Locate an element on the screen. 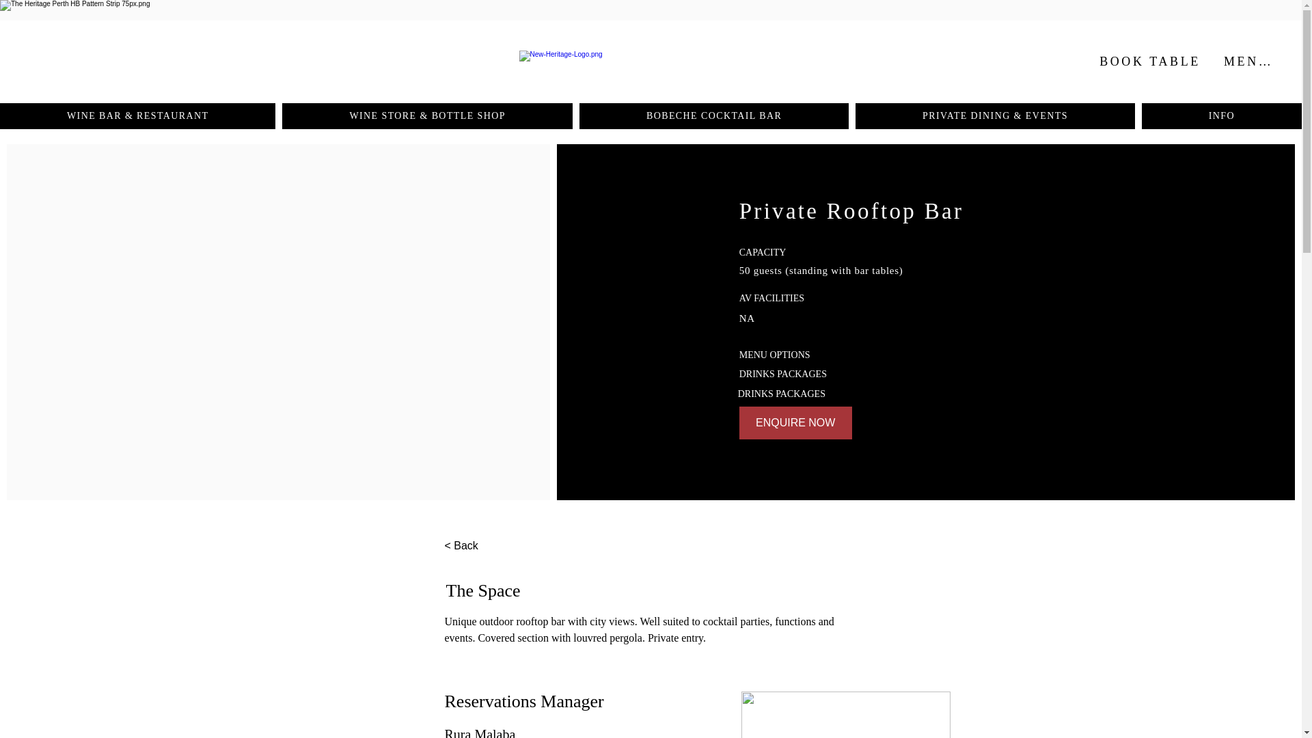 The height and width of the screenshot is (738, 1312). ENQUIRE NOW is located at coordinates (795, 422).